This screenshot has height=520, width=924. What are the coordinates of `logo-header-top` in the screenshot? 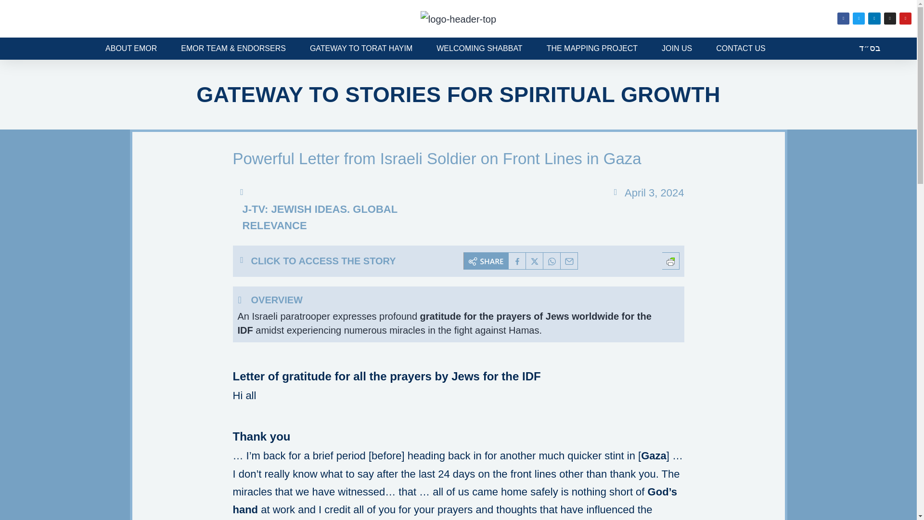 It's located at (458, 19).